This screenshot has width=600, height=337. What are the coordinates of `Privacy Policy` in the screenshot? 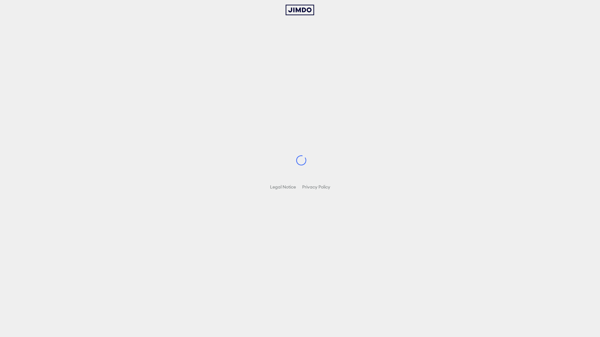 It's located at (316, 187).